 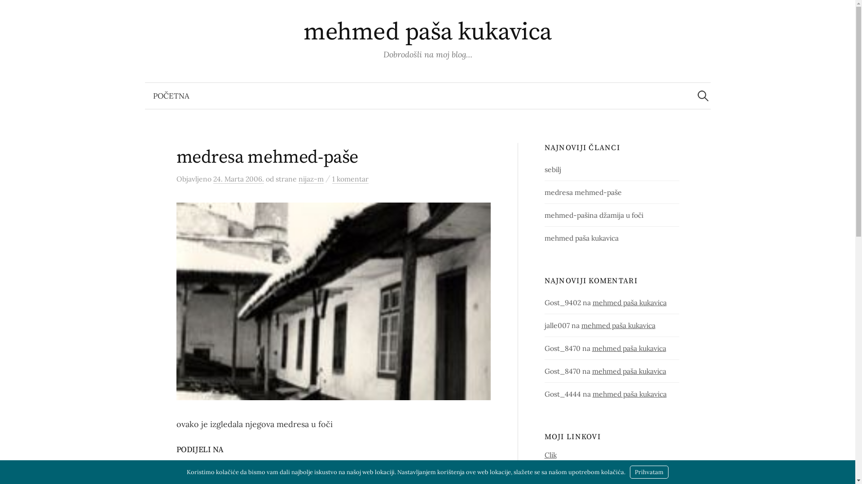 What do you see at coordinates (190, 467) in the screenshot?
I see `Twitter` at bounding box center [190, 467].